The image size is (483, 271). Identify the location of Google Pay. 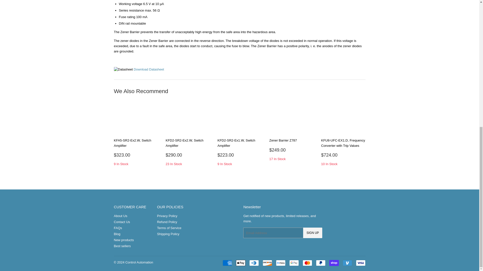
(294, 263).